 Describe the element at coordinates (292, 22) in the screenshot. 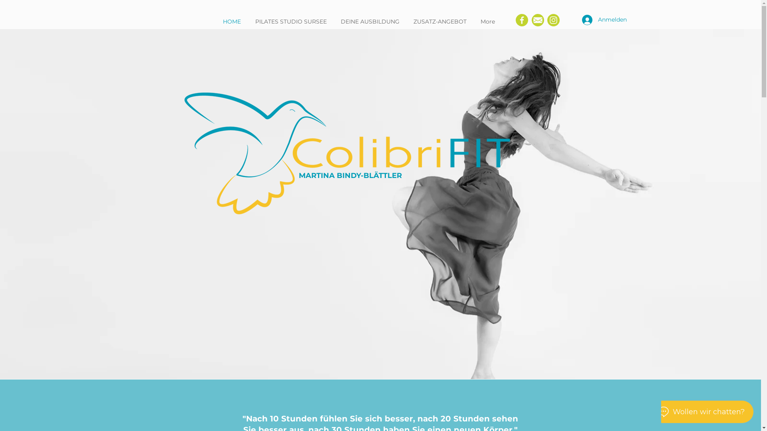

I see `PILATES STUDIO SURSEE` at that location.